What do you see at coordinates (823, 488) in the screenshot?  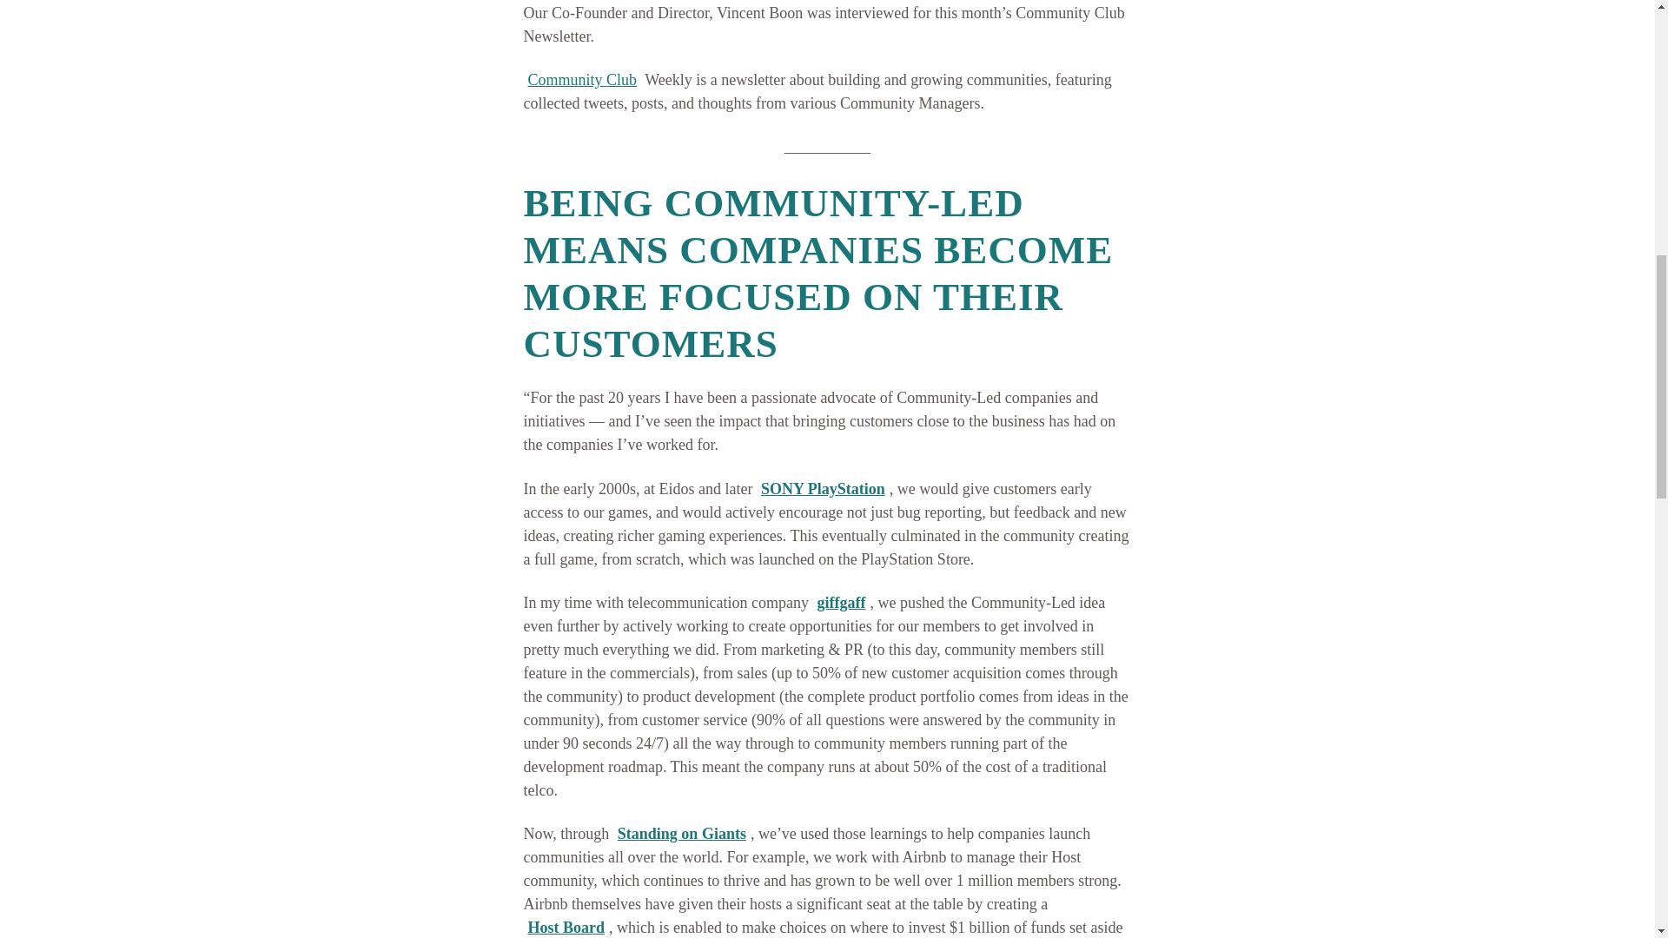 I see `SONY PlayStation` at bounding box center [823, 488].